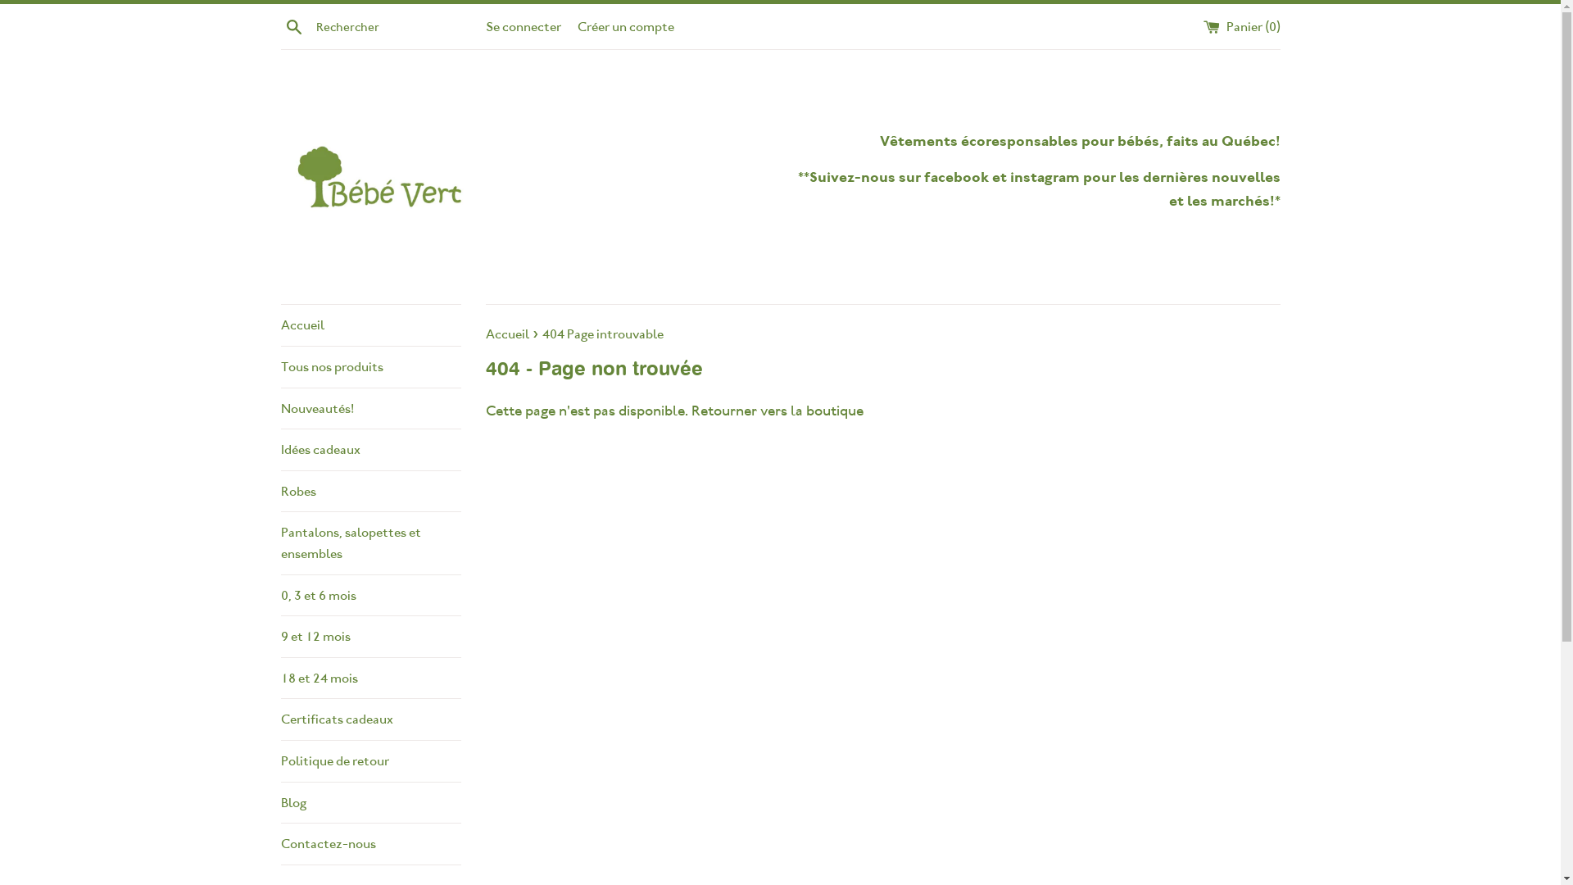 The height and width of the screenshot is (885, 1573). What do you see at coordinates (777, 411) in the screenshot?
I see `Retourner vers la boutique` at bounding box center [777, 411].